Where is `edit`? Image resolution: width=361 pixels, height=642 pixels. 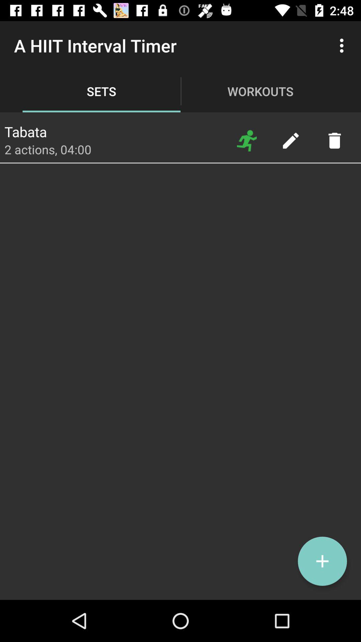
edit is located at coordinates (291, 140).